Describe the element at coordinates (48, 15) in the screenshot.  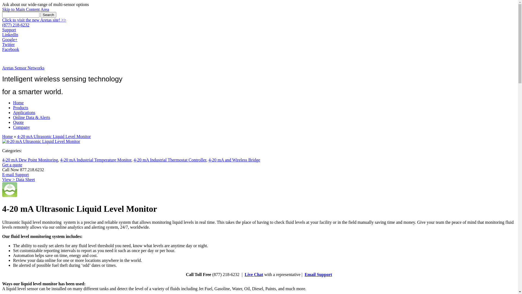
I see `Search` at that location.